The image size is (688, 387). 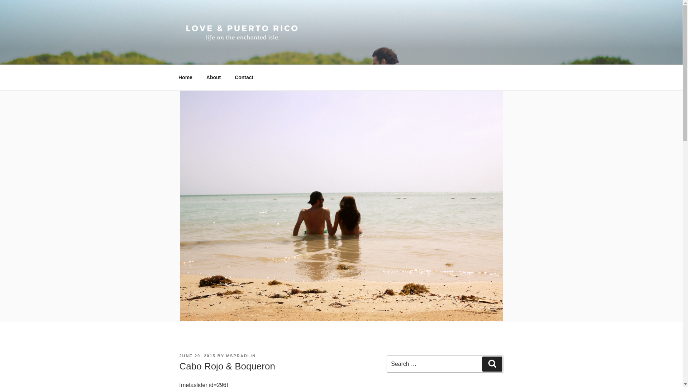 I want to click on Contact, so click(x=244, y=77).